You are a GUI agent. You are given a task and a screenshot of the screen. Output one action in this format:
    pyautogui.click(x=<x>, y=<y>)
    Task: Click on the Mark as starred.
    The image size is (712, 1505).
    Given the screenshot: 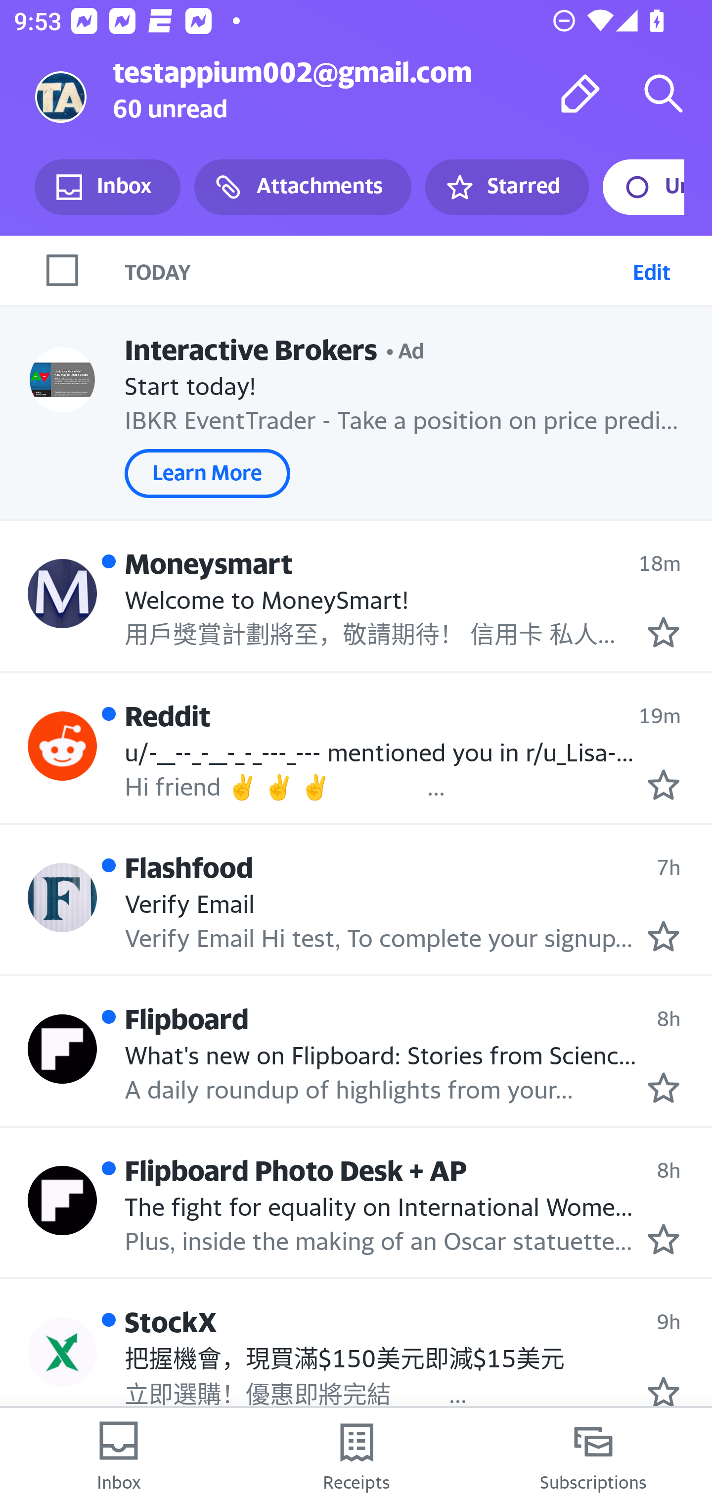 What is the action you would take?
    pyautogui.click(x=664, y=633)
    